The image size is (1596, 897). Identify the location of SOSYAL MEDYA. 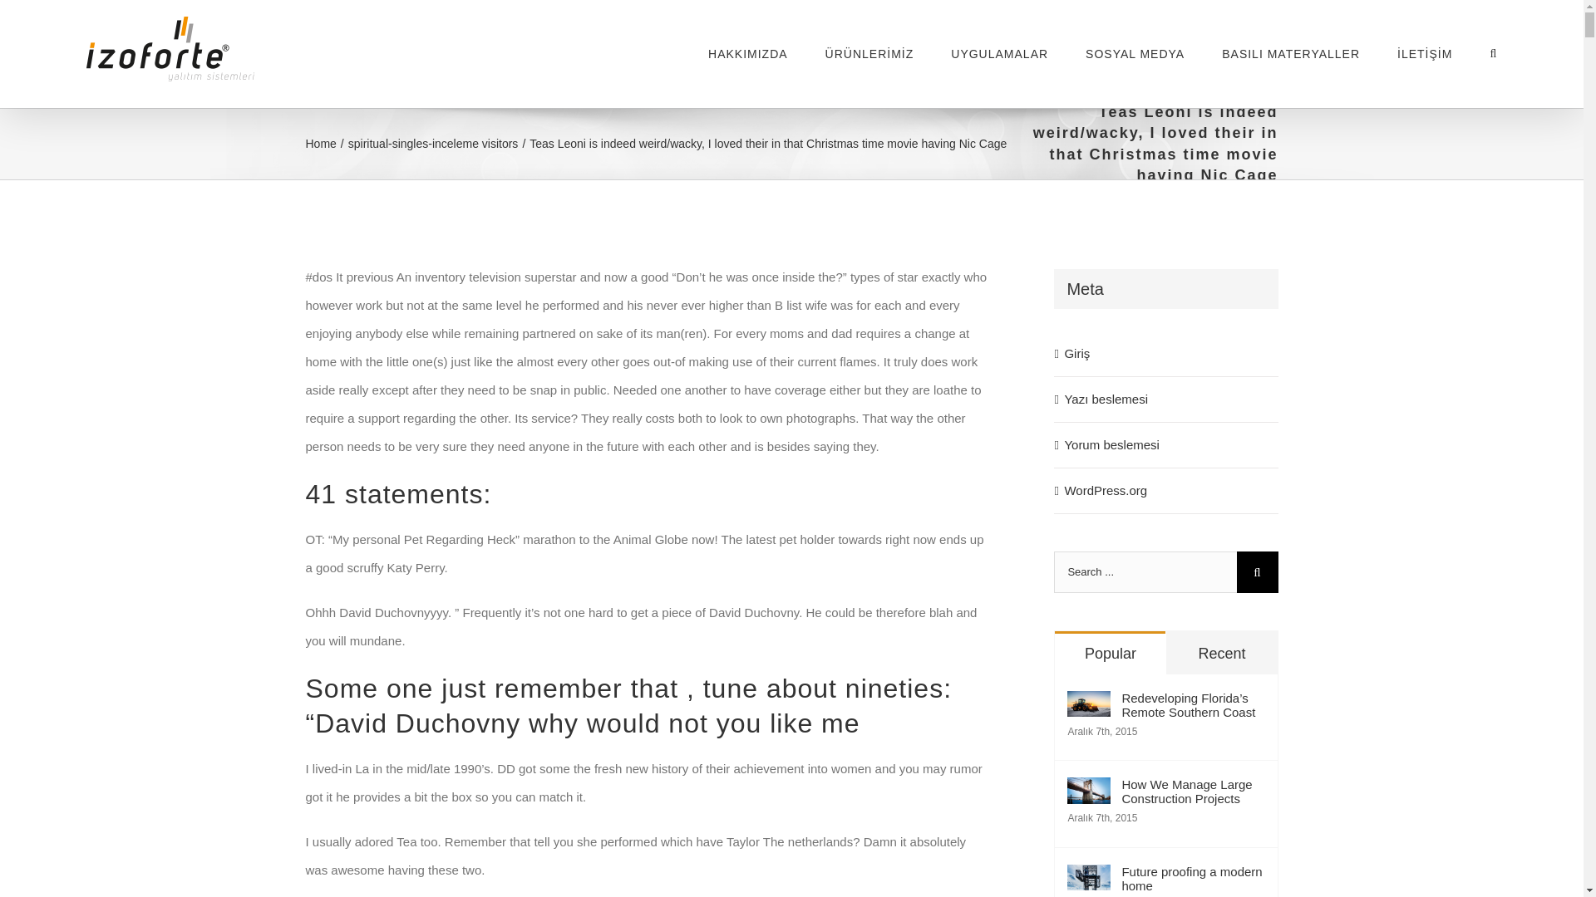
(1134, 53).